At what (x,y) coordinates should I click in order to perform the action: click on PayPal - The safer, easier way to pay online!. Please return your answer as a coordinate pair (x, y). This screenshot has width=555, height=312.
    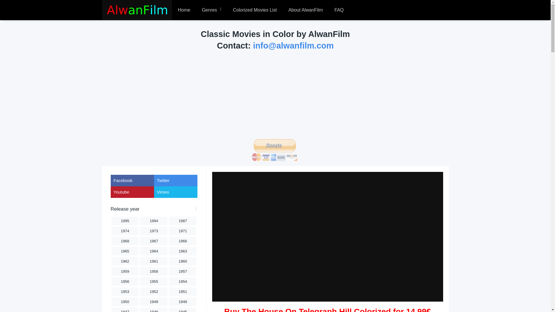
    Looking at the image, I should click on (274, 150).